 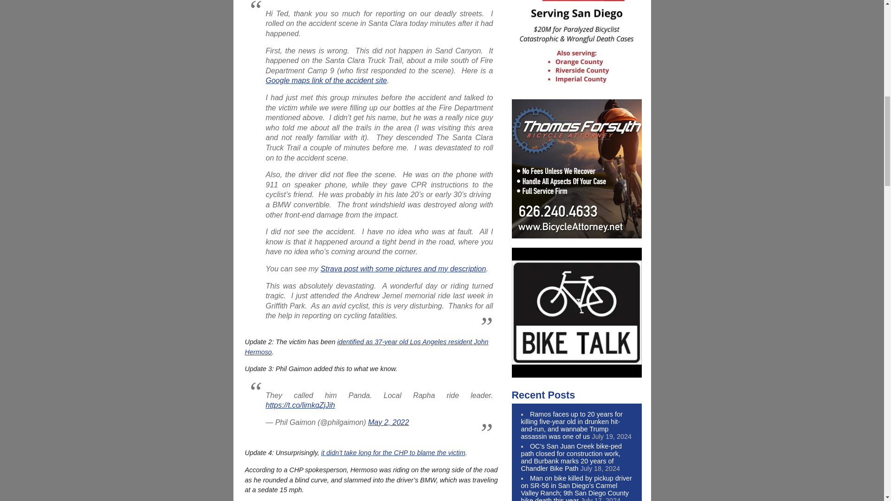 What do you see at coordinates (388, 422) in the screenshot?
I see `May 2, 2022` at bounding box center [388, 422].